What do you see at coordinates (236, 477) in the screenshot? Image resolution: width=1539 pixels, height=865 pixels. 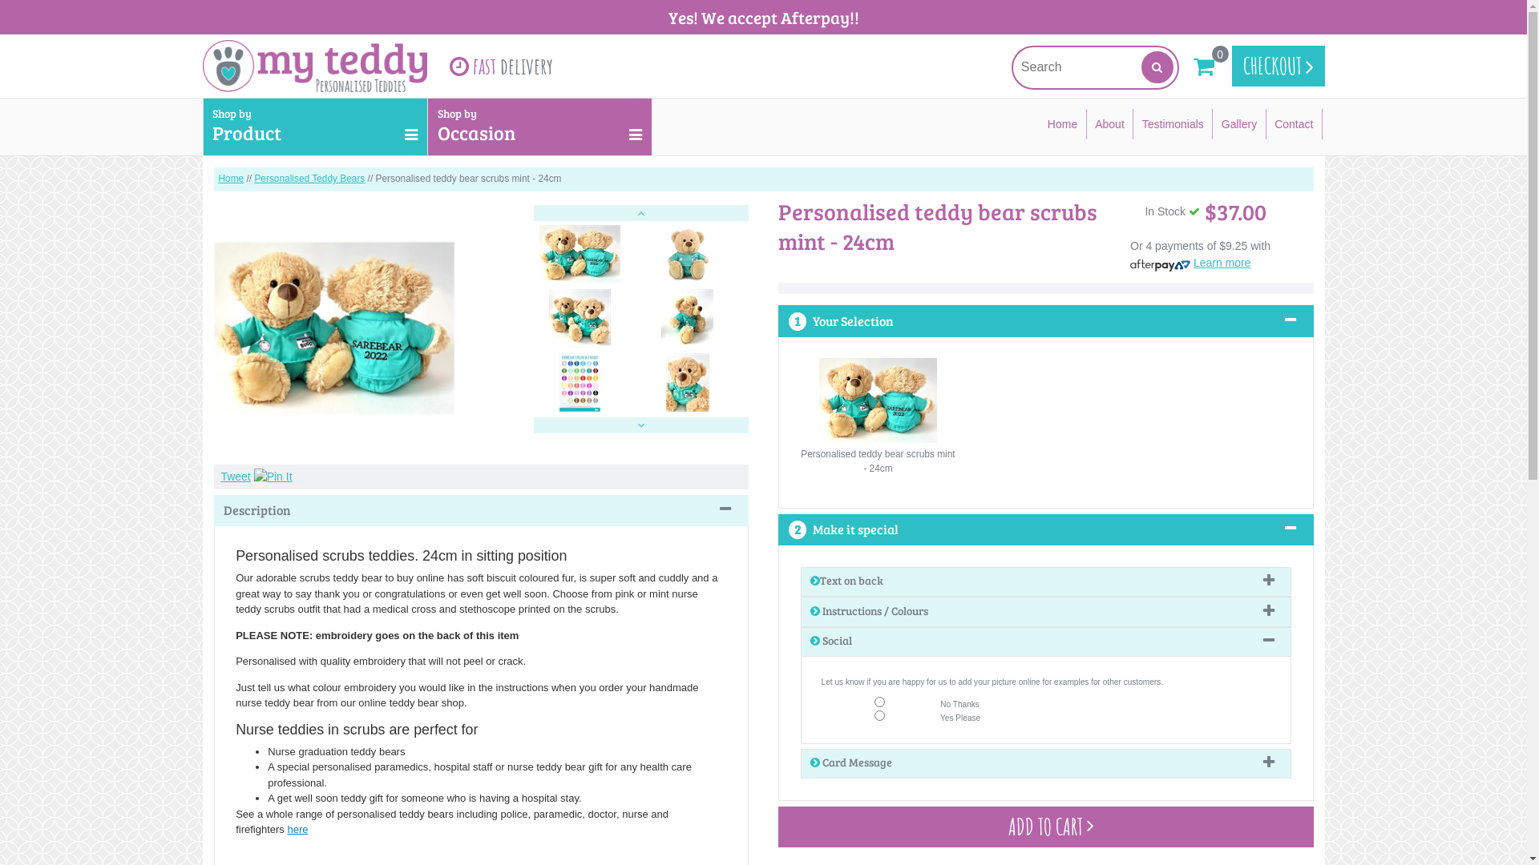 I see `Tweet` at bounding box center [236, 477].